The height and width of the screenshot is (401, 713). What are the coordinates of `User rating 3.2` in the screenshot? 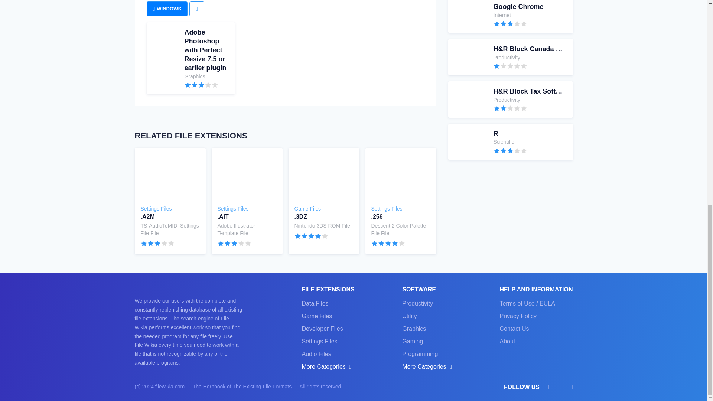 It's located at (234, 244).